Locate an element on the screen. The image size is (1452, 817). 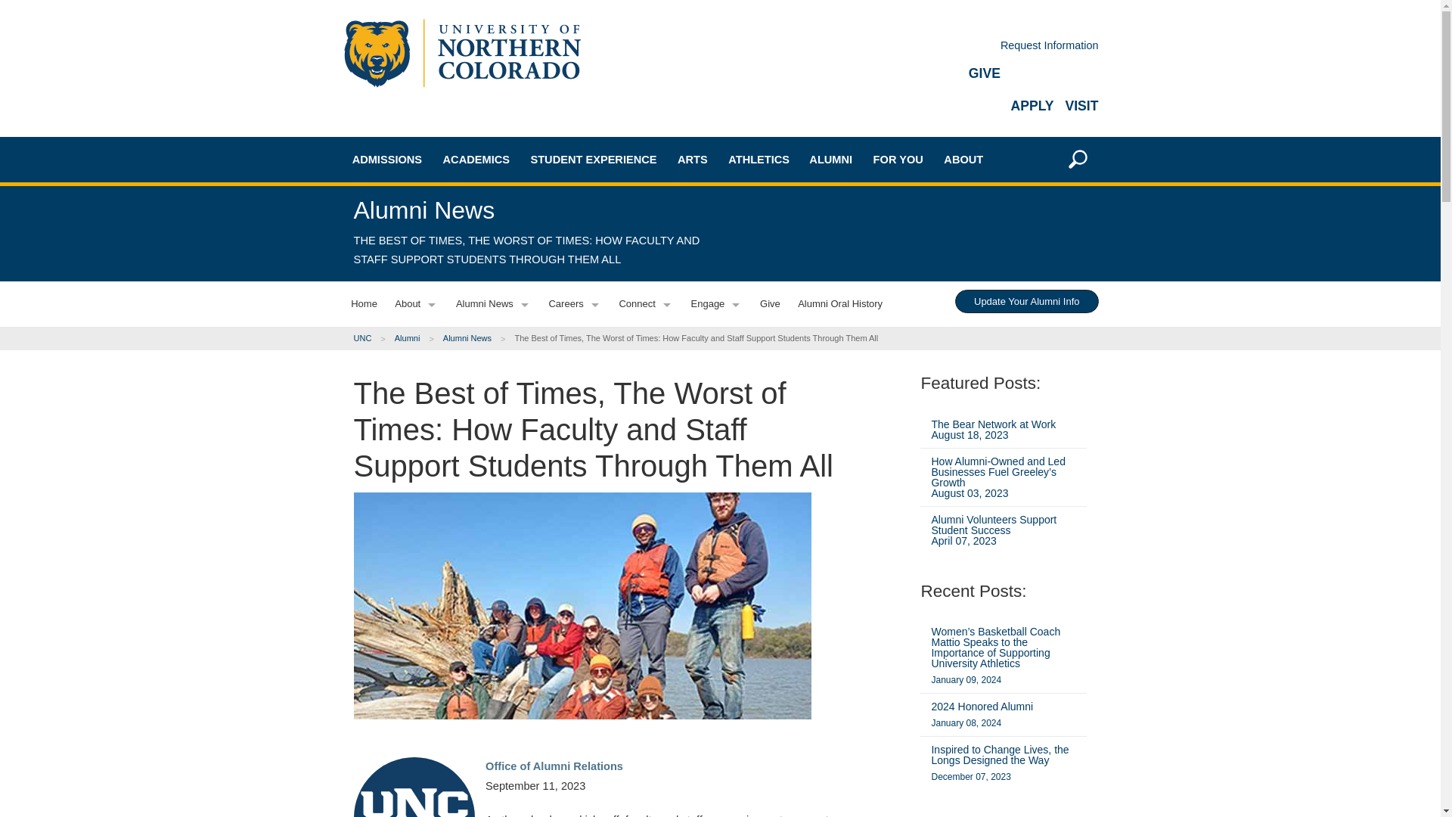
Orientation is located at coordinates (417, 508).